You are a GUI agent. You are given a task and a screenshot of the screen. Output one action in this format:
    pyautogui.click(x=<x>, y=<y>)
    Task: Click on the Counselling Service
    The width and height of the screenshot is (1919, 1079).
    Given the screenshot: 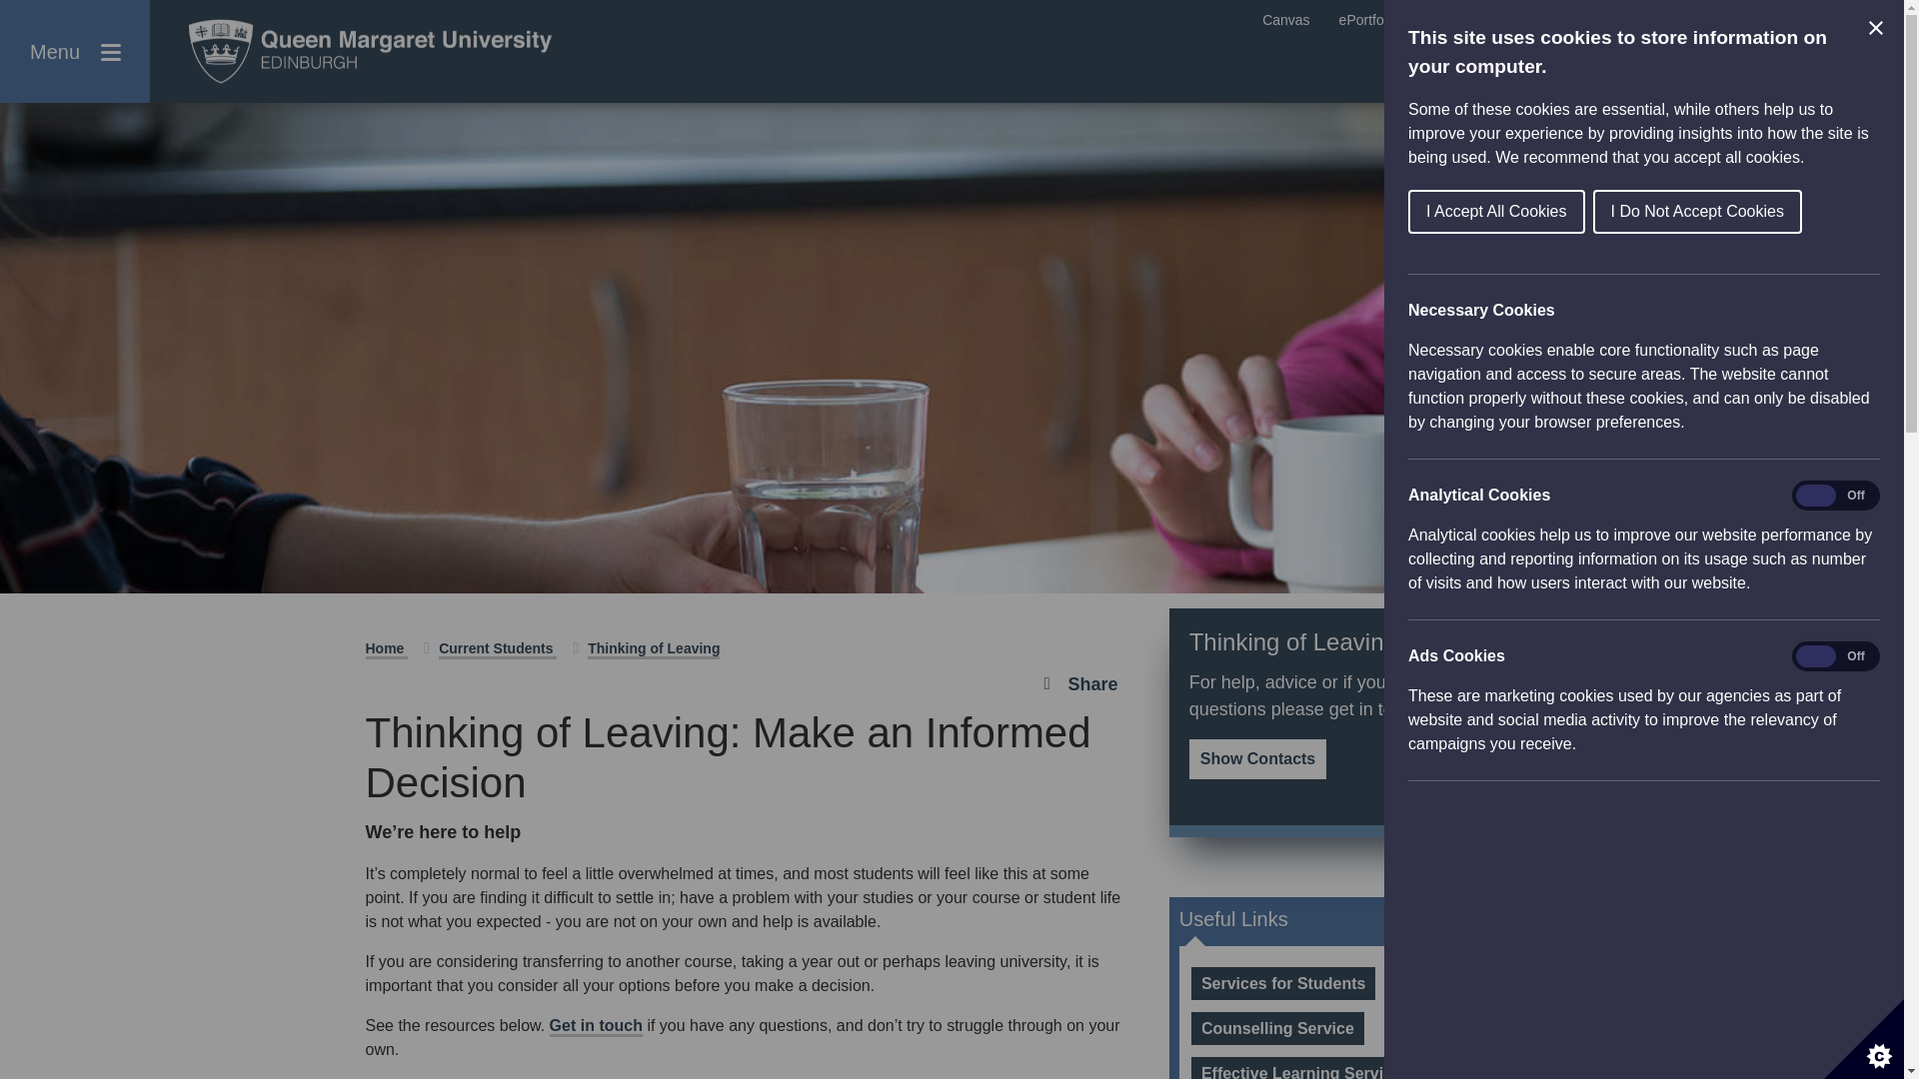 What is the action you would take?
    pyautogui.click(x=1277, y=1029)
    